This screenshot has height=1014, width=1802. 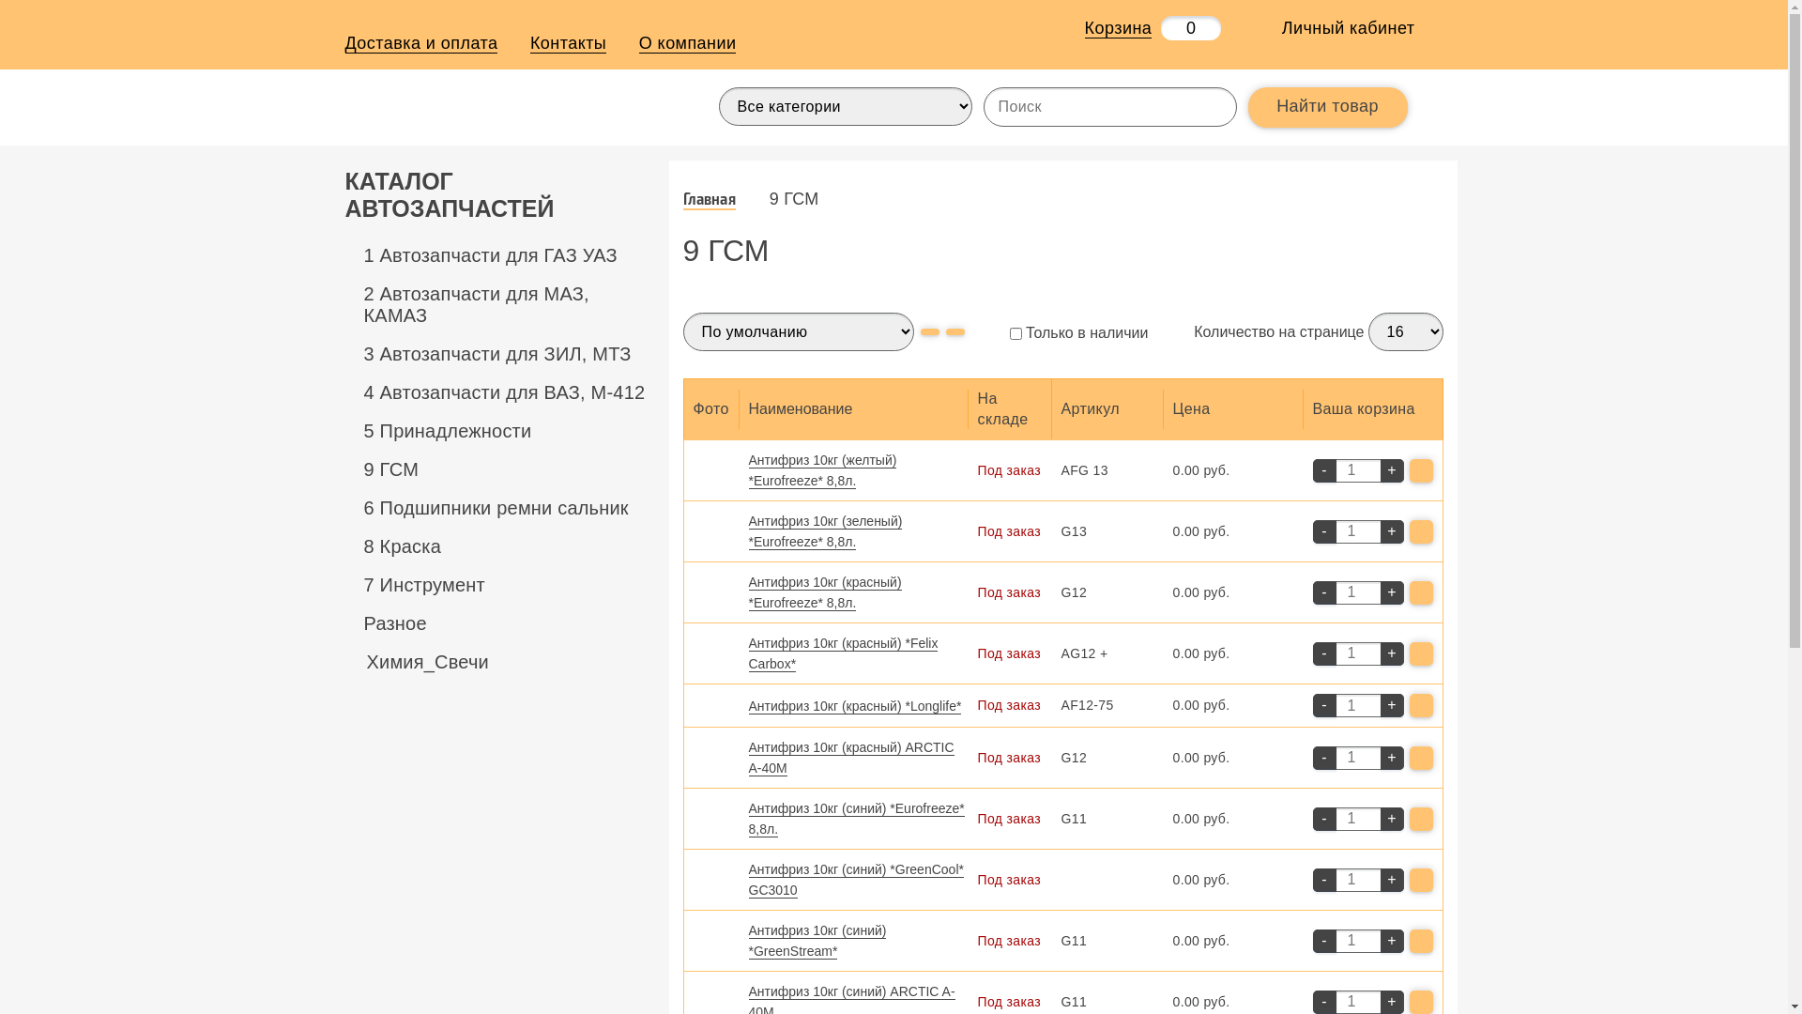 I want to click on -, so click(x=1323, y=881).